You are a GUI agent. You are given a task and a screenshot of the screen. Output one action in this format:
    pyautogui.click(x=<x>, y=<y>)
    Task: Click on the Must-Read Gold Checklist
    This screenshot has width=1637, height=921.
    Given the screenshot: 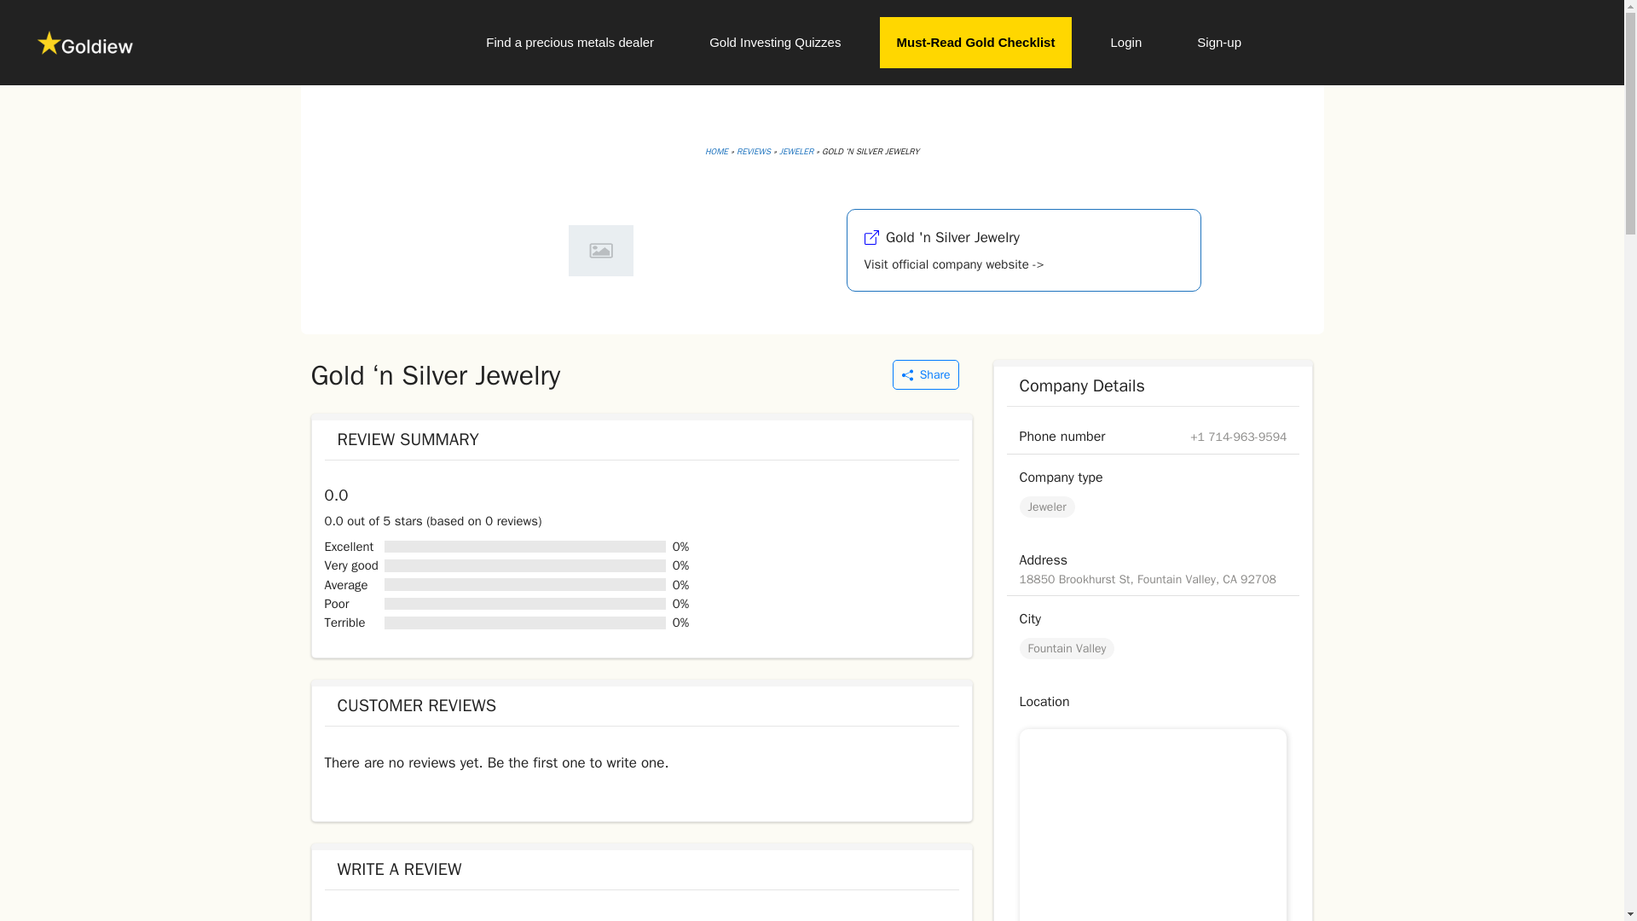 What is the action you would take?
    pyautogui.click(x=975, y=43)
    